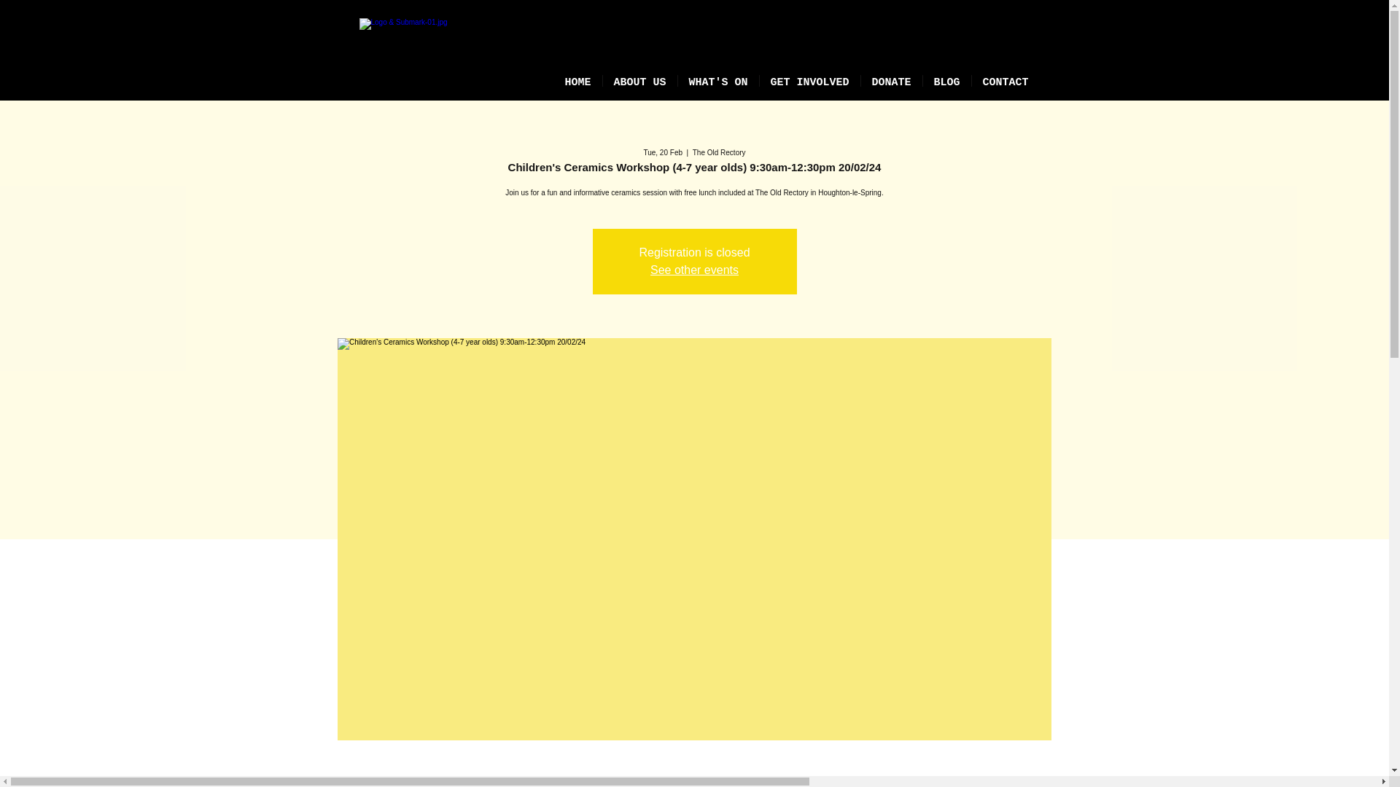 The height and width of the screenshot is (787, 1400). What do you see at coordinates (639, 80) in the screenshot?
I see `ABOUT US` at bounding box center [639, 80].